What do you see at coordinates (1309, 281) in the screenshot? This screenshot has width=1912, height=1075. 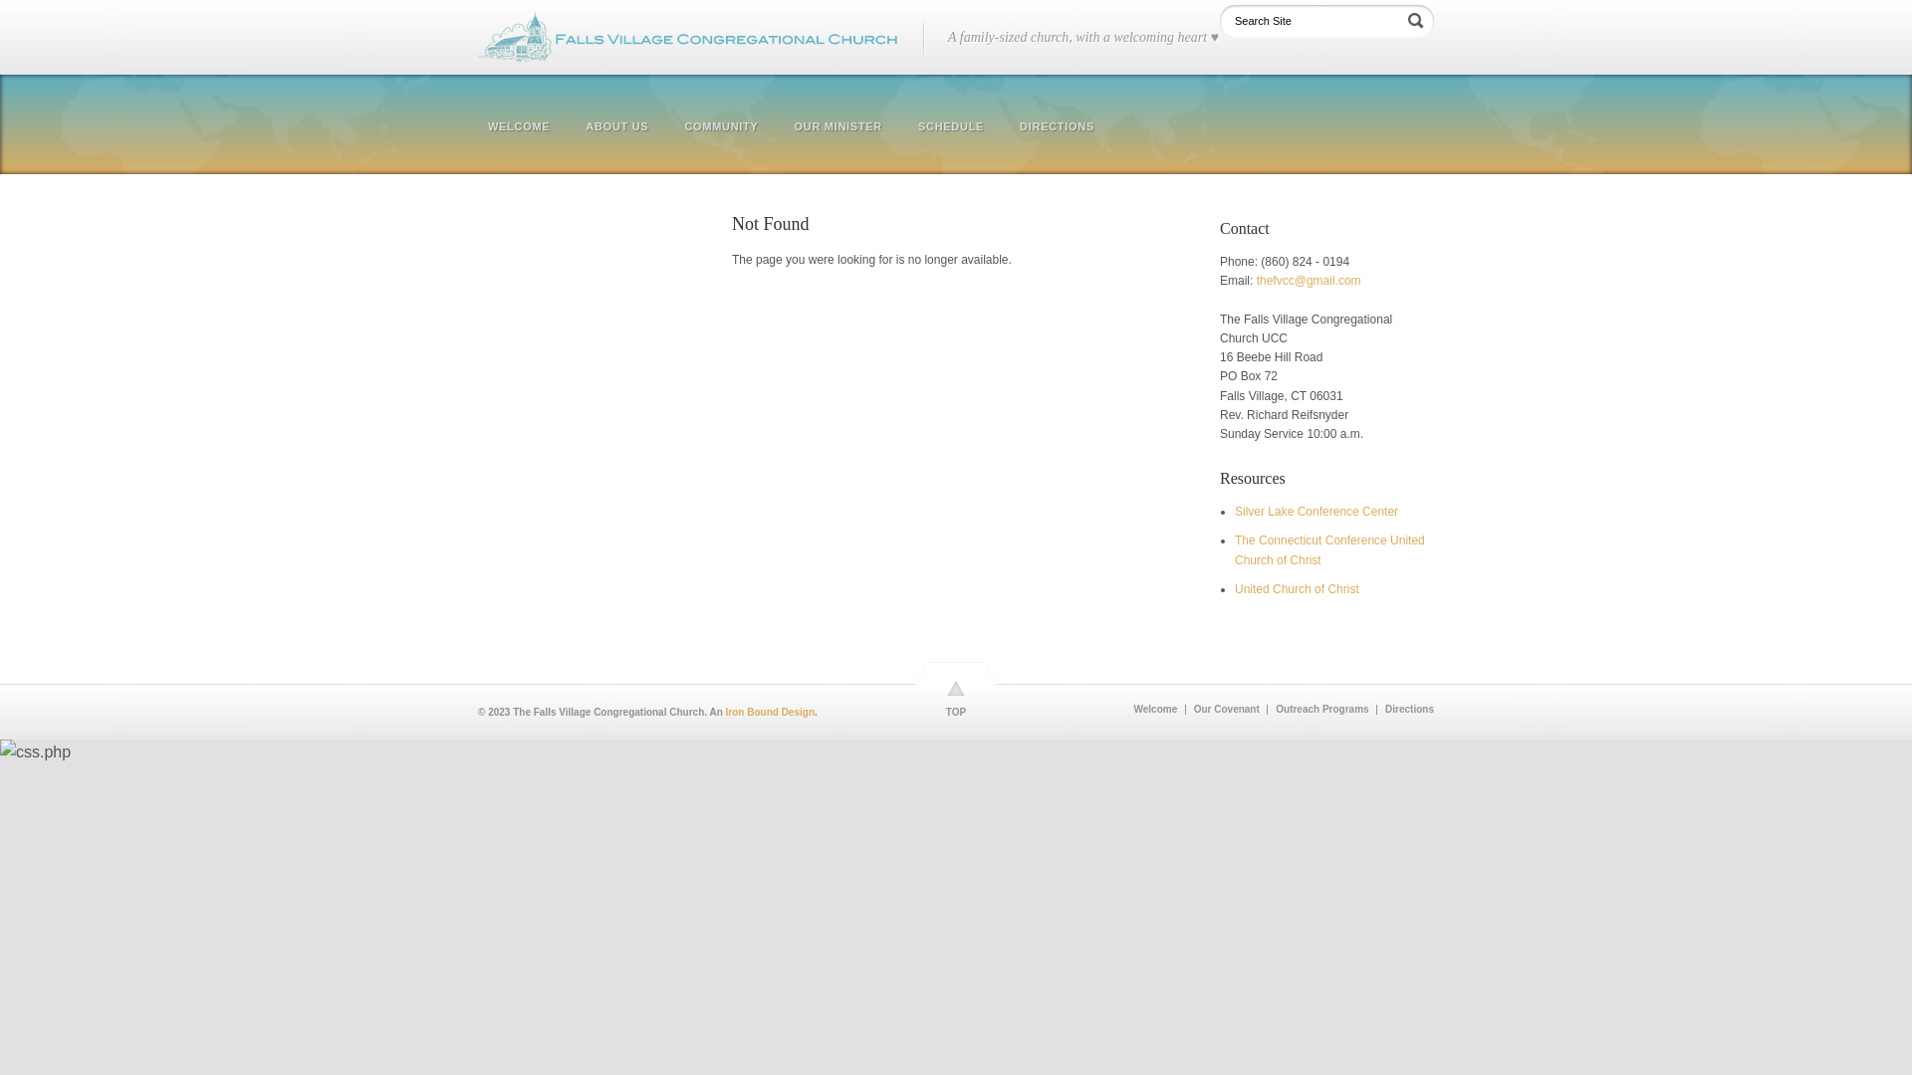 I see `thefvcc@gmail.com` at bounding box center [1309, 281].